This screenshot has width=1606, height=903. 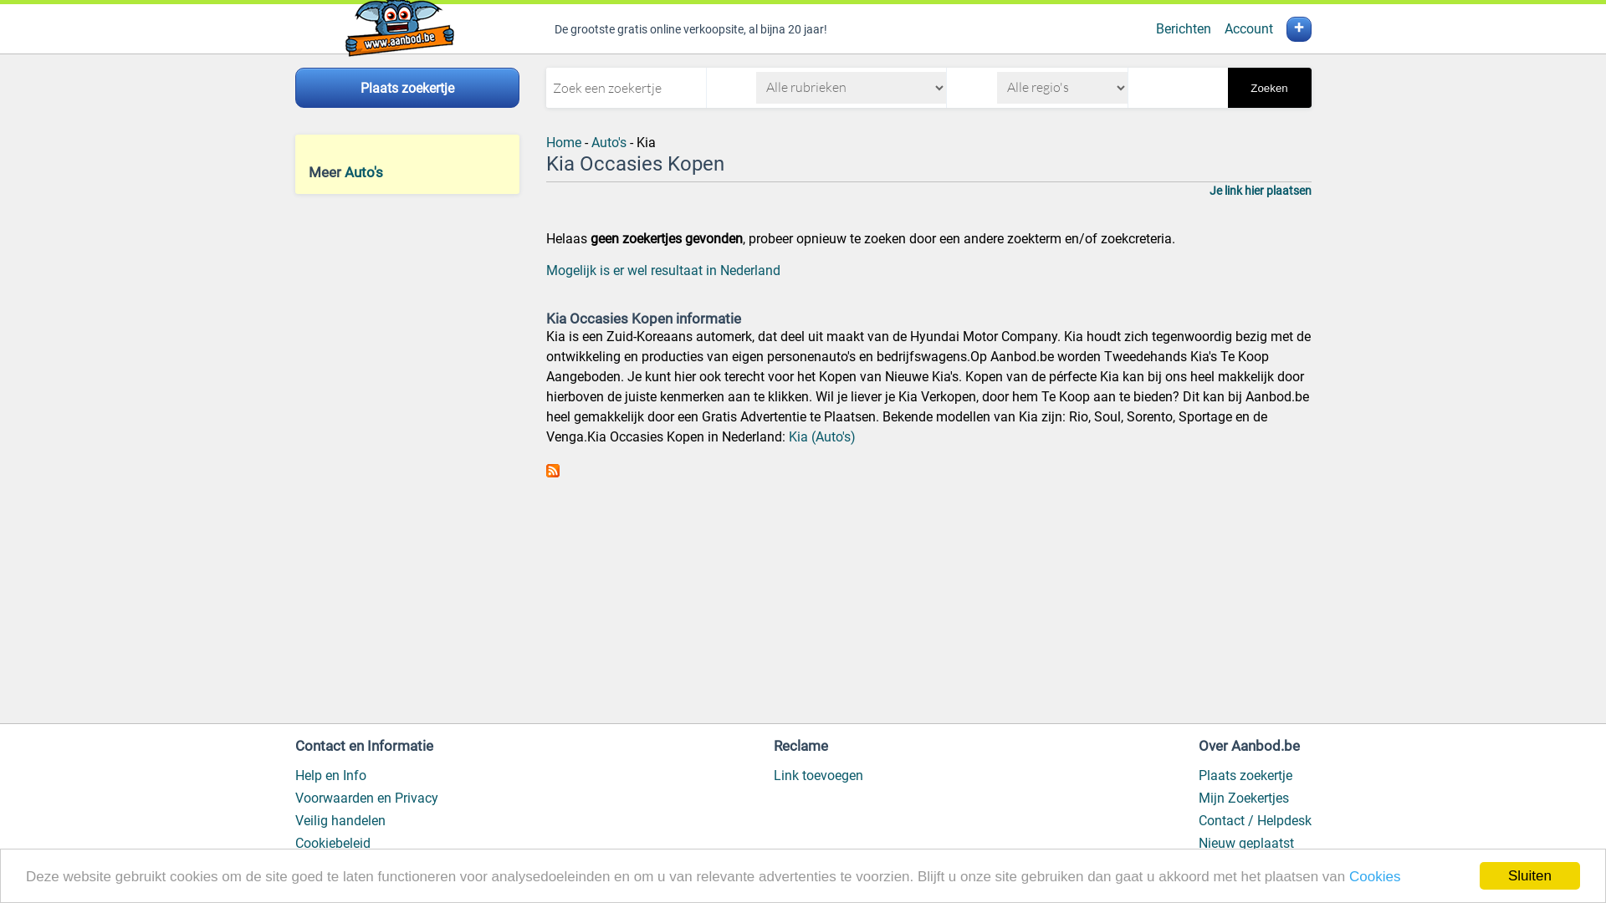 I want to click on Zoeken, so click(x=1270, y=88).